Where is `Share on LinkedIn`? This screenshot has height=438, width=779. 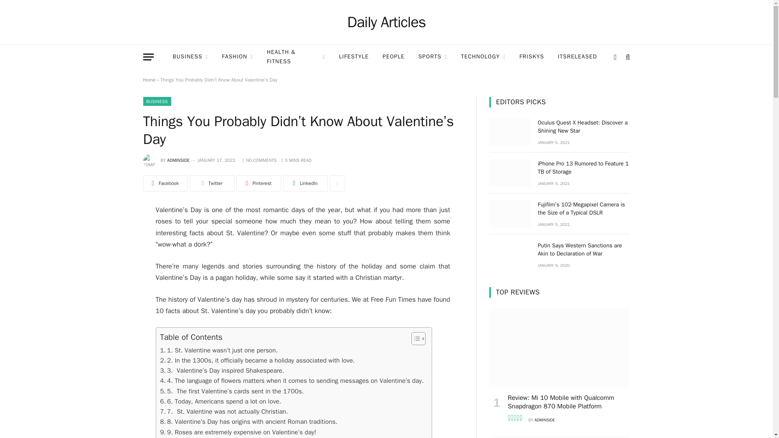
Share on LinkedIn is located at coordinates (306, 183).